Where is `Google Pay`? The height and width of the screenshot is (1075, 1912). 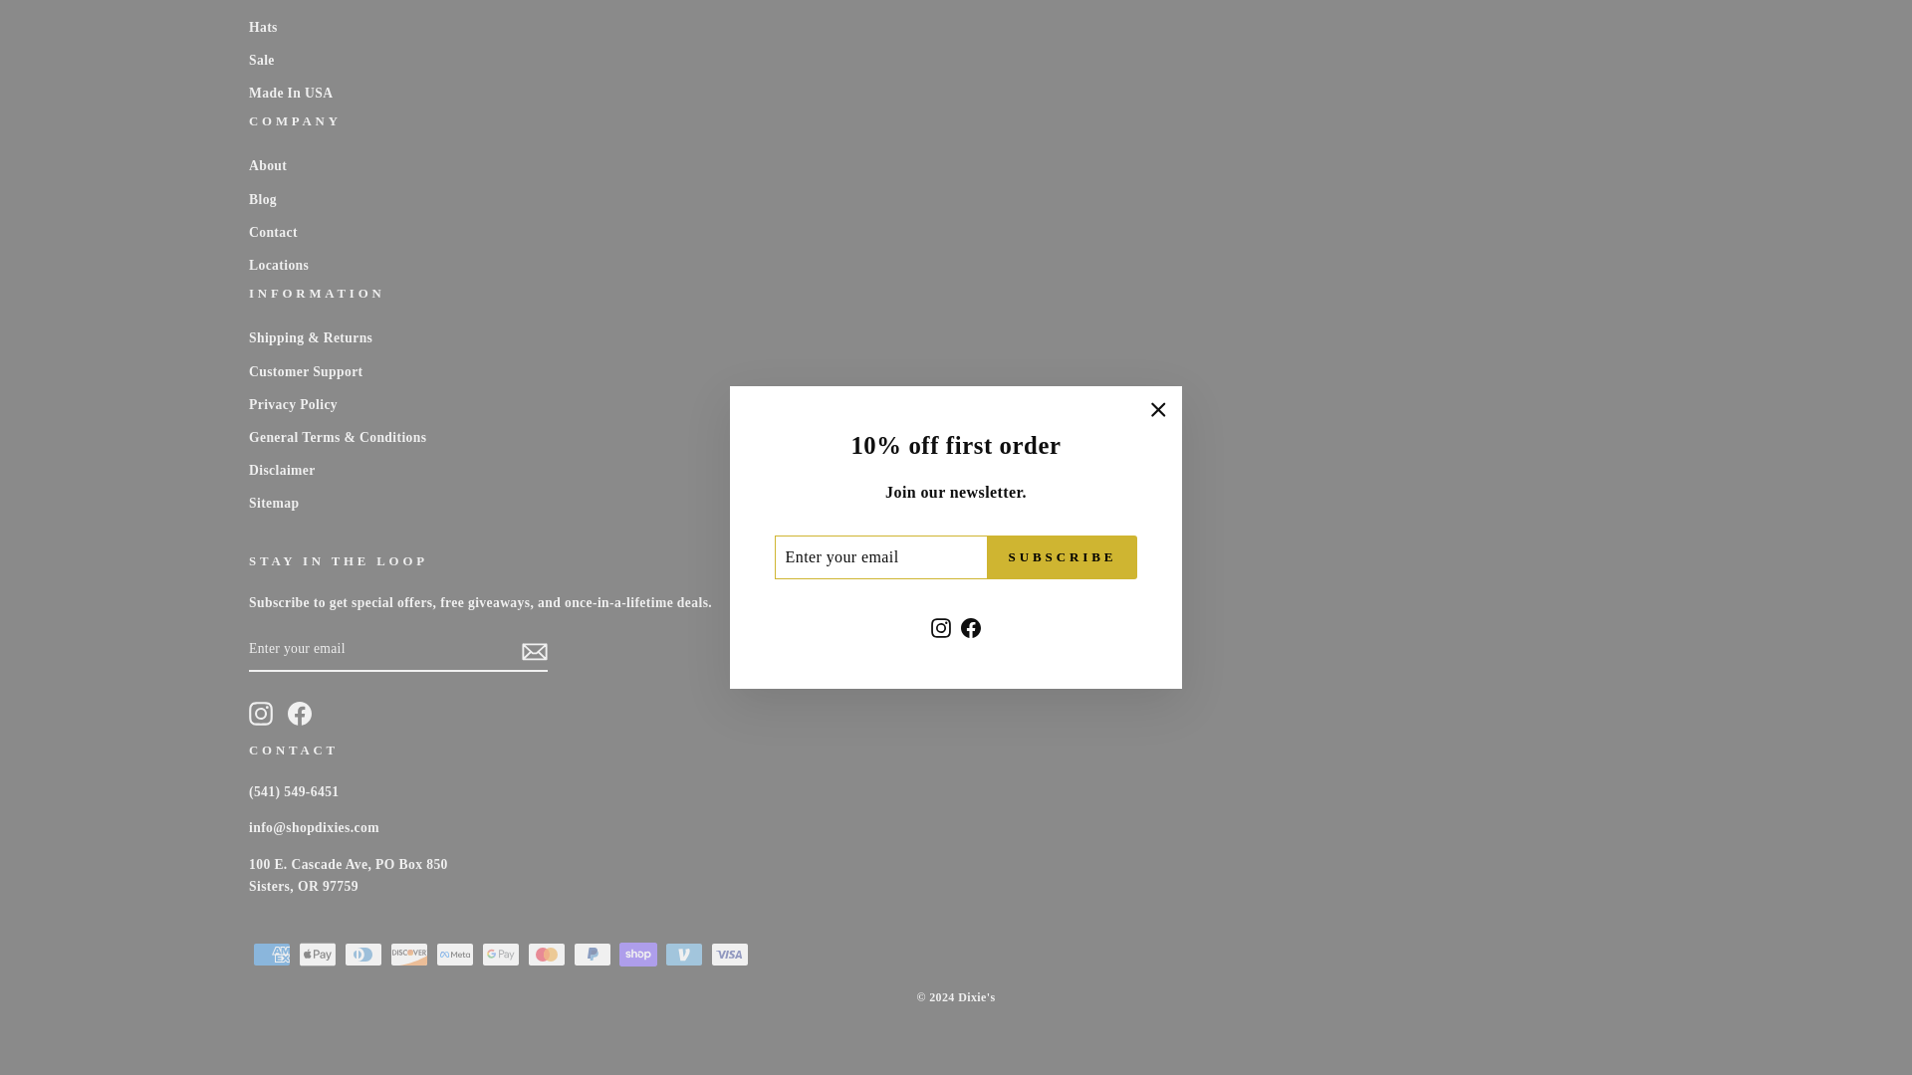 Google Pay is located at coordinates (500, 954).